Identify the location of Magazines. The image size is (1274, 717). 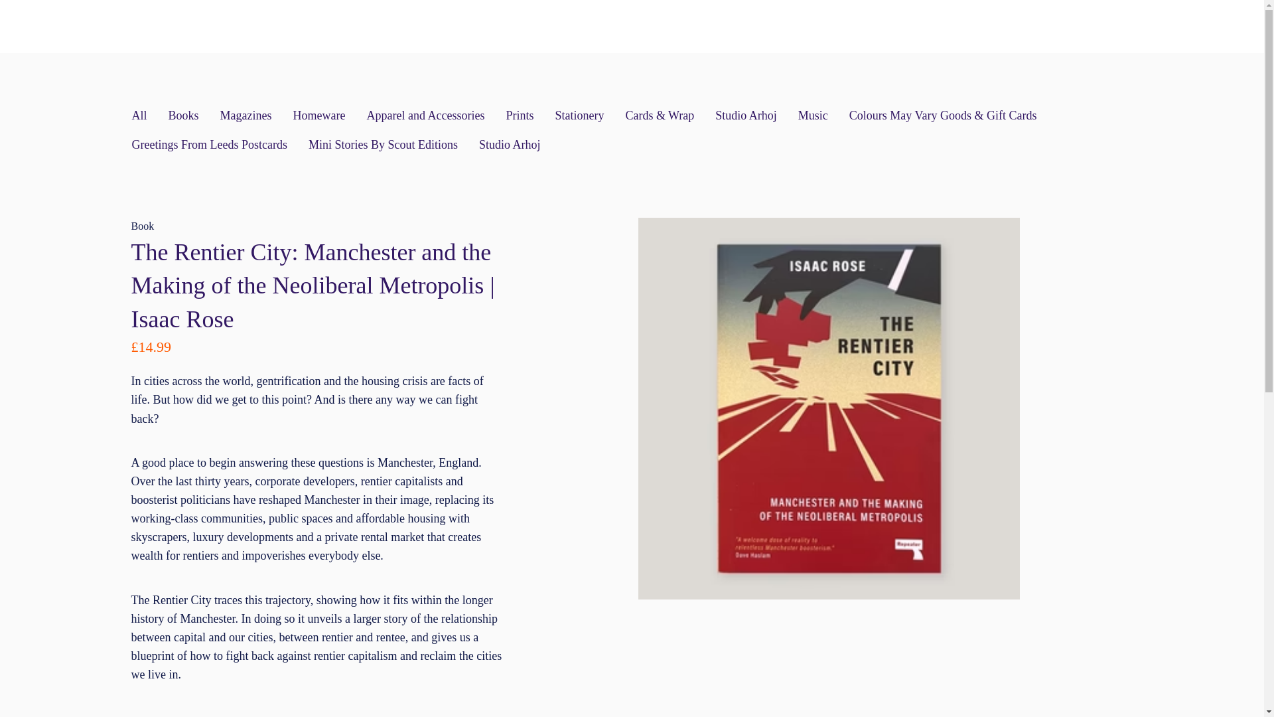
(246, 116).